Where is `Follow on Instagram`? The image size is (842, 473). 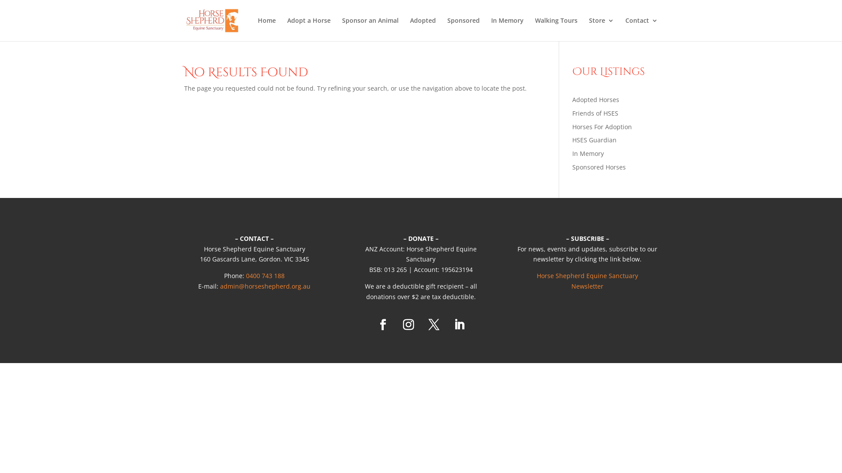
Follow on Instagram is located at coordinates (408, 325).